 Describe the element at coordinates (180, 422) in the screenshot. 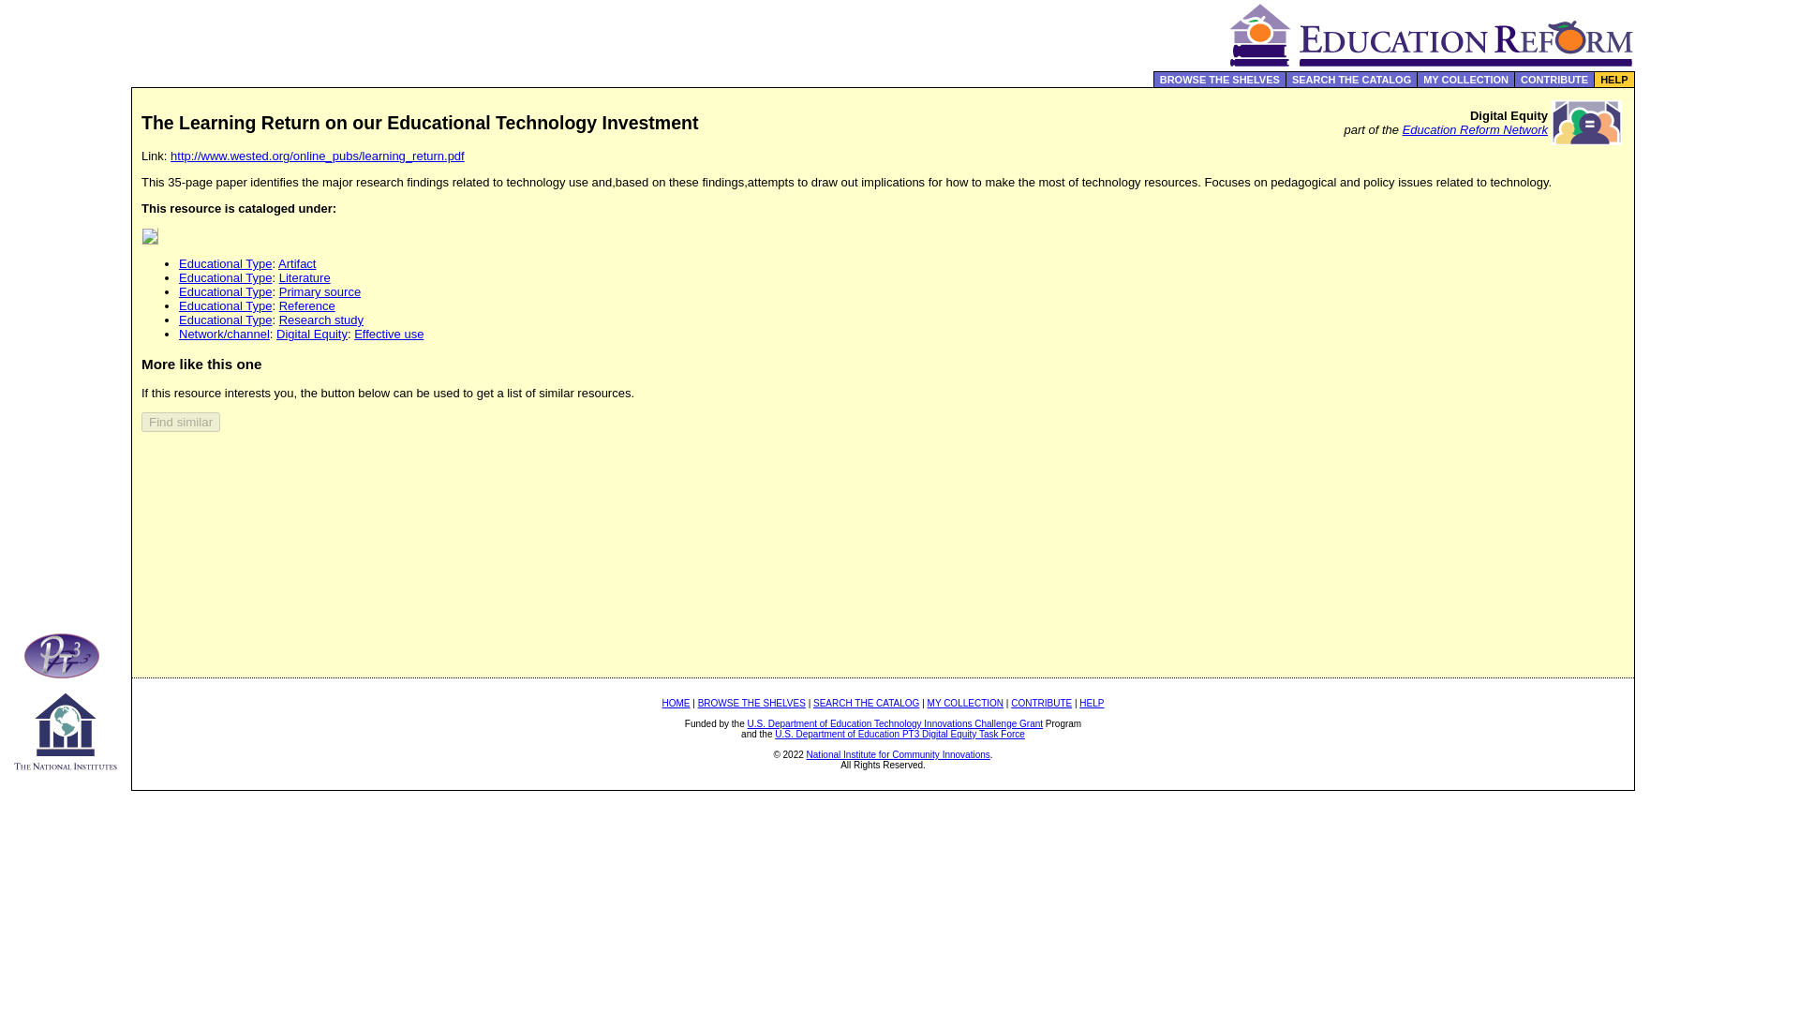

I see `Find similar` at that location.